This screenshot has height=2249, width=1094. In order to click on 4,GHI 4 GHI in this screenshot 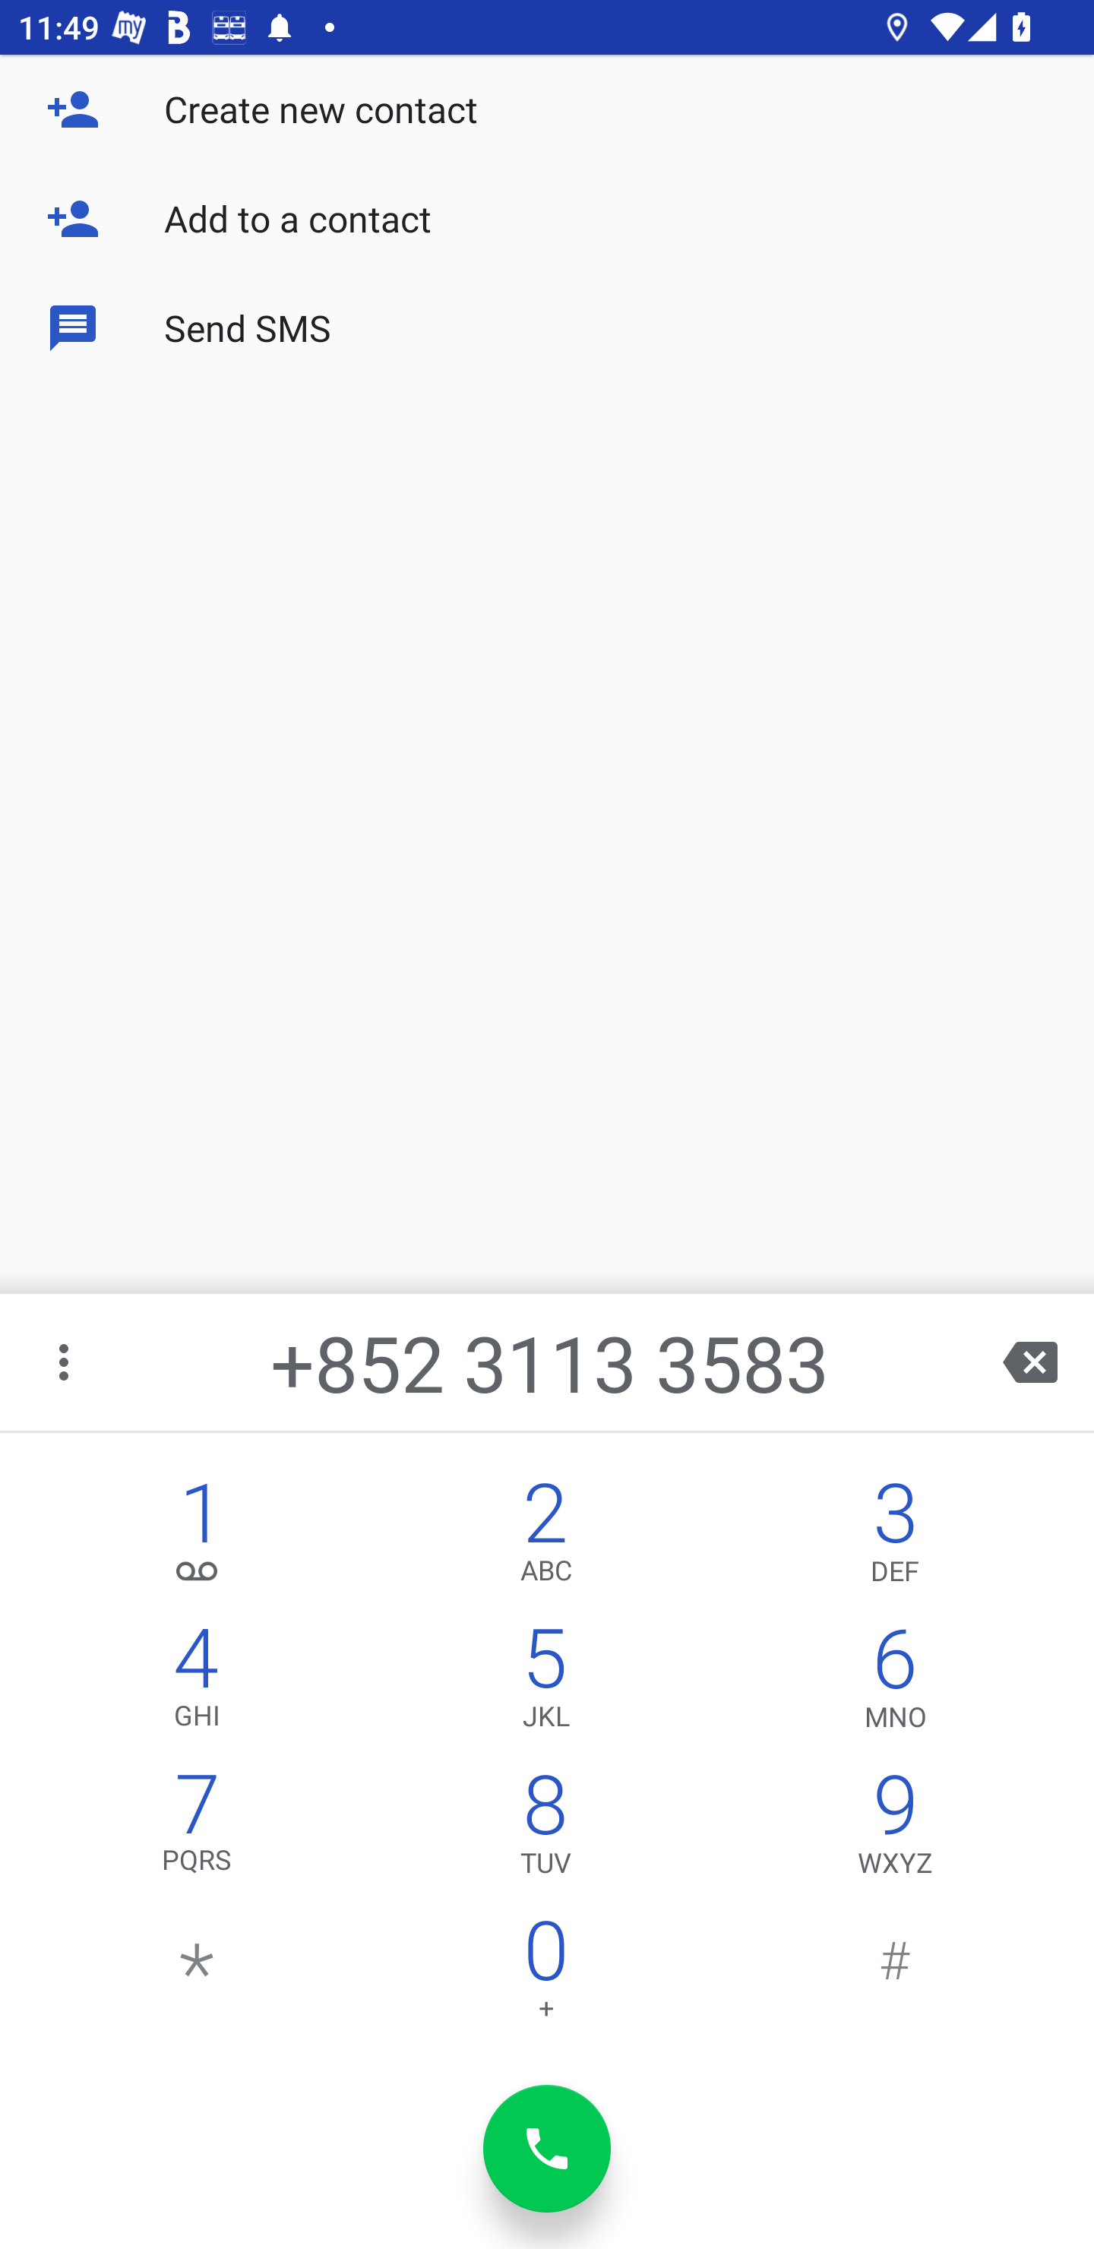, I will do `click(198, 1683)`.